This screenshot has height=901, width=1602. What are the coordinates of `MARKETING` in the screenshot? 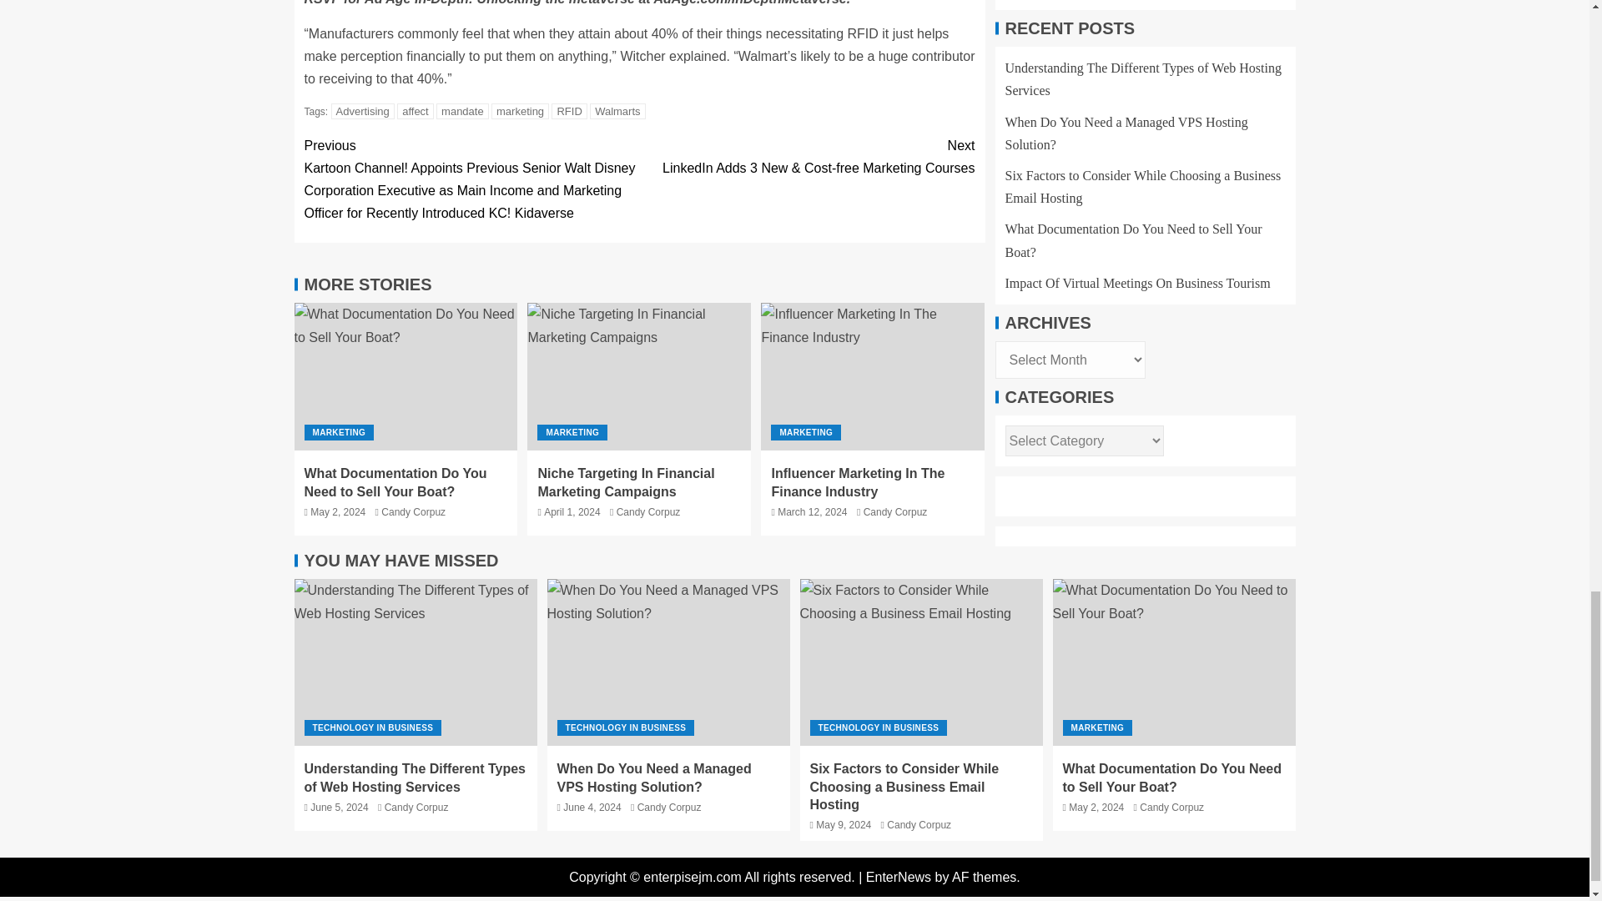 It's located at (339, 432).